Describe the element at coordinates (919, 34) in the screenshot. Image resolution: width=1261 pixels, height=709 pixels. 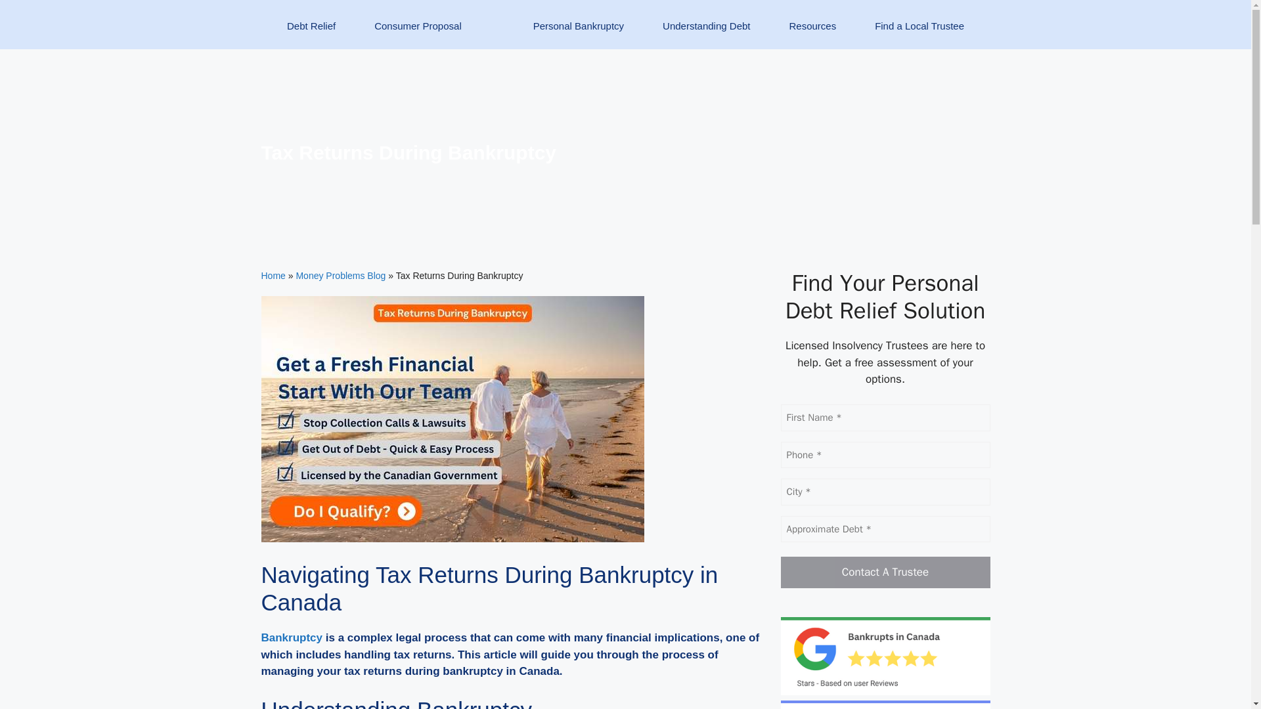
I see `Find a Local Trustee` at that location.